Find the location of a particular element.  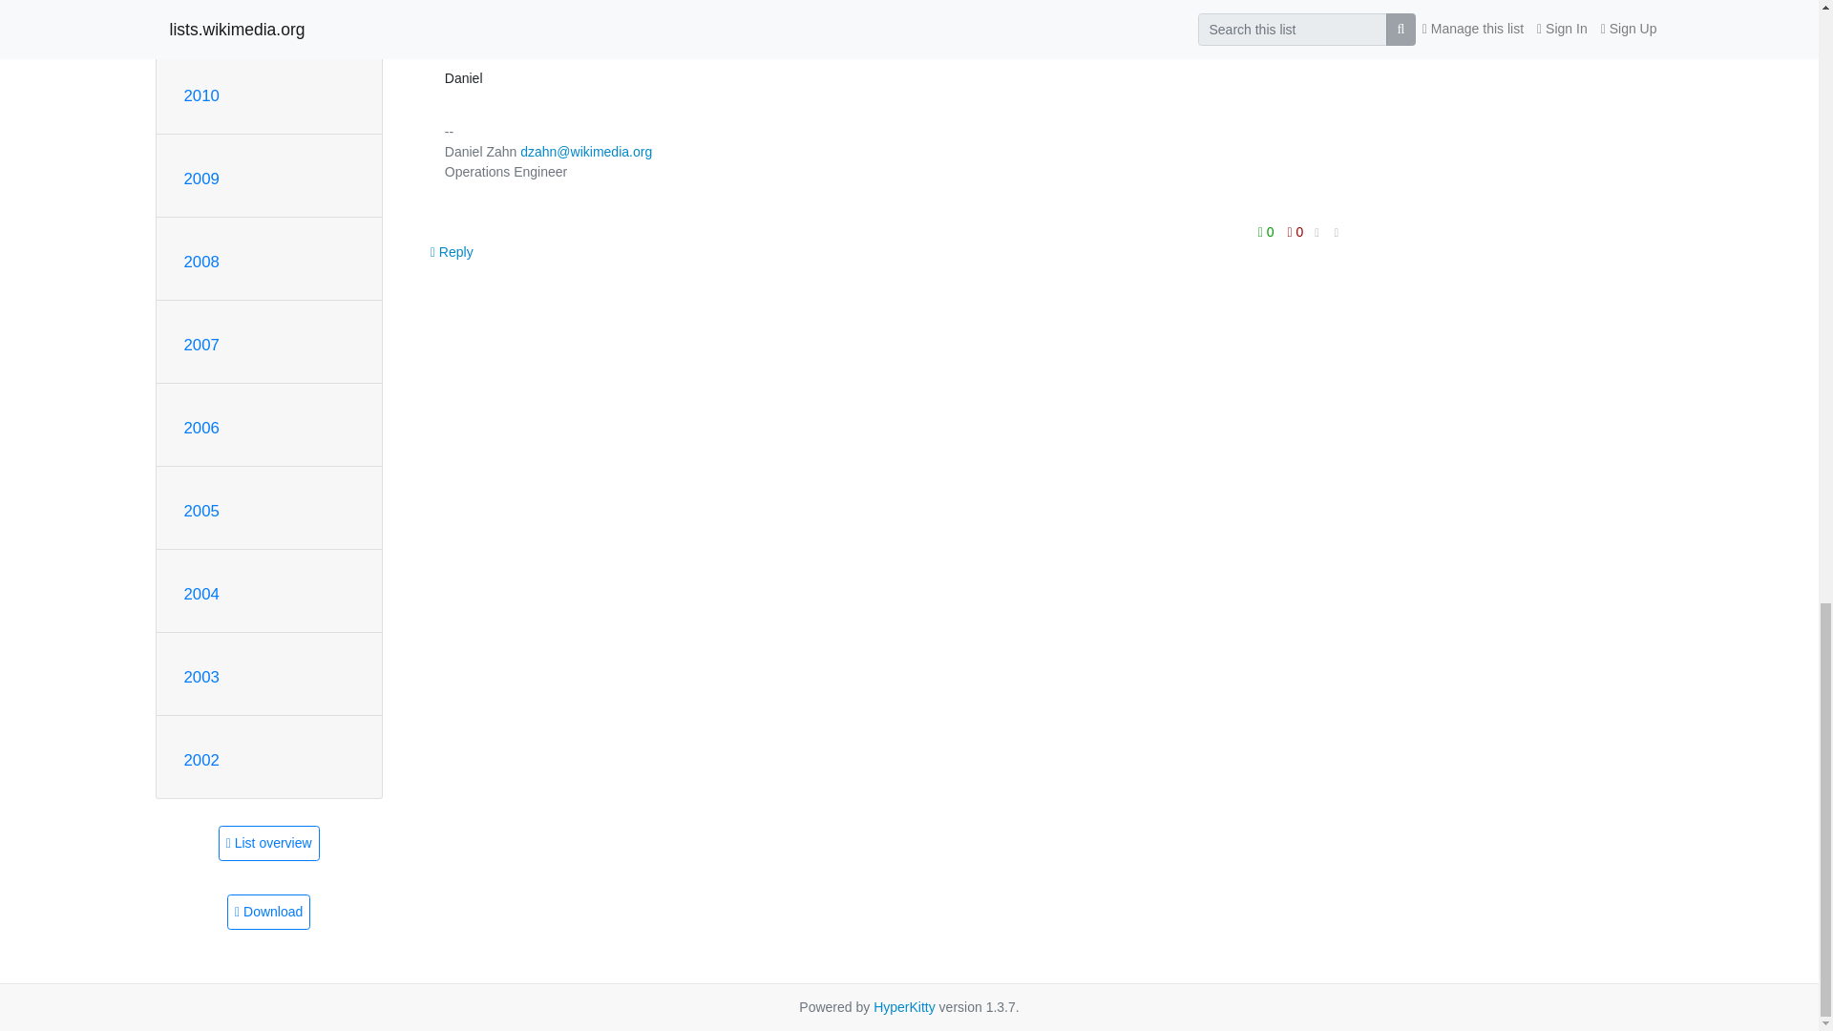

You must be logged-in to vote. is located at coordinates (1296, 230).